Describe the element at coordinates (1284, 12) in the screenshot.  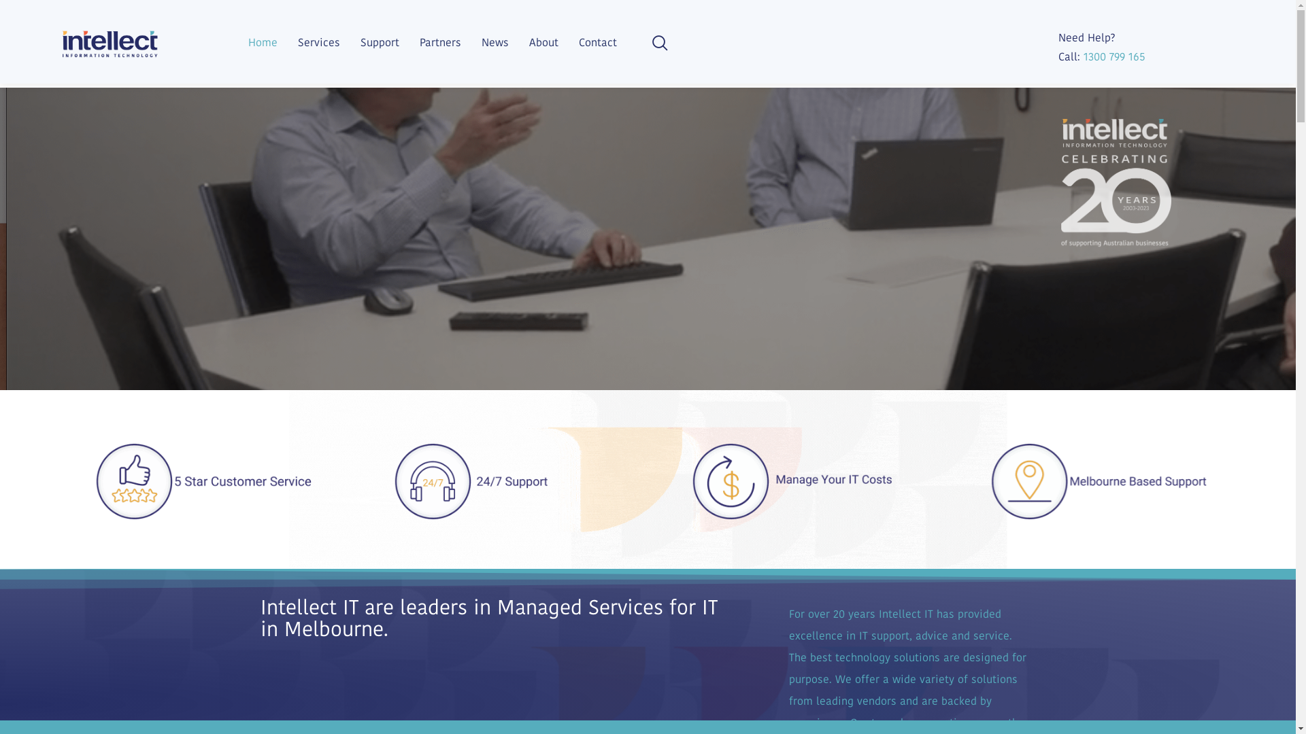
I see `Search Button` at that location.